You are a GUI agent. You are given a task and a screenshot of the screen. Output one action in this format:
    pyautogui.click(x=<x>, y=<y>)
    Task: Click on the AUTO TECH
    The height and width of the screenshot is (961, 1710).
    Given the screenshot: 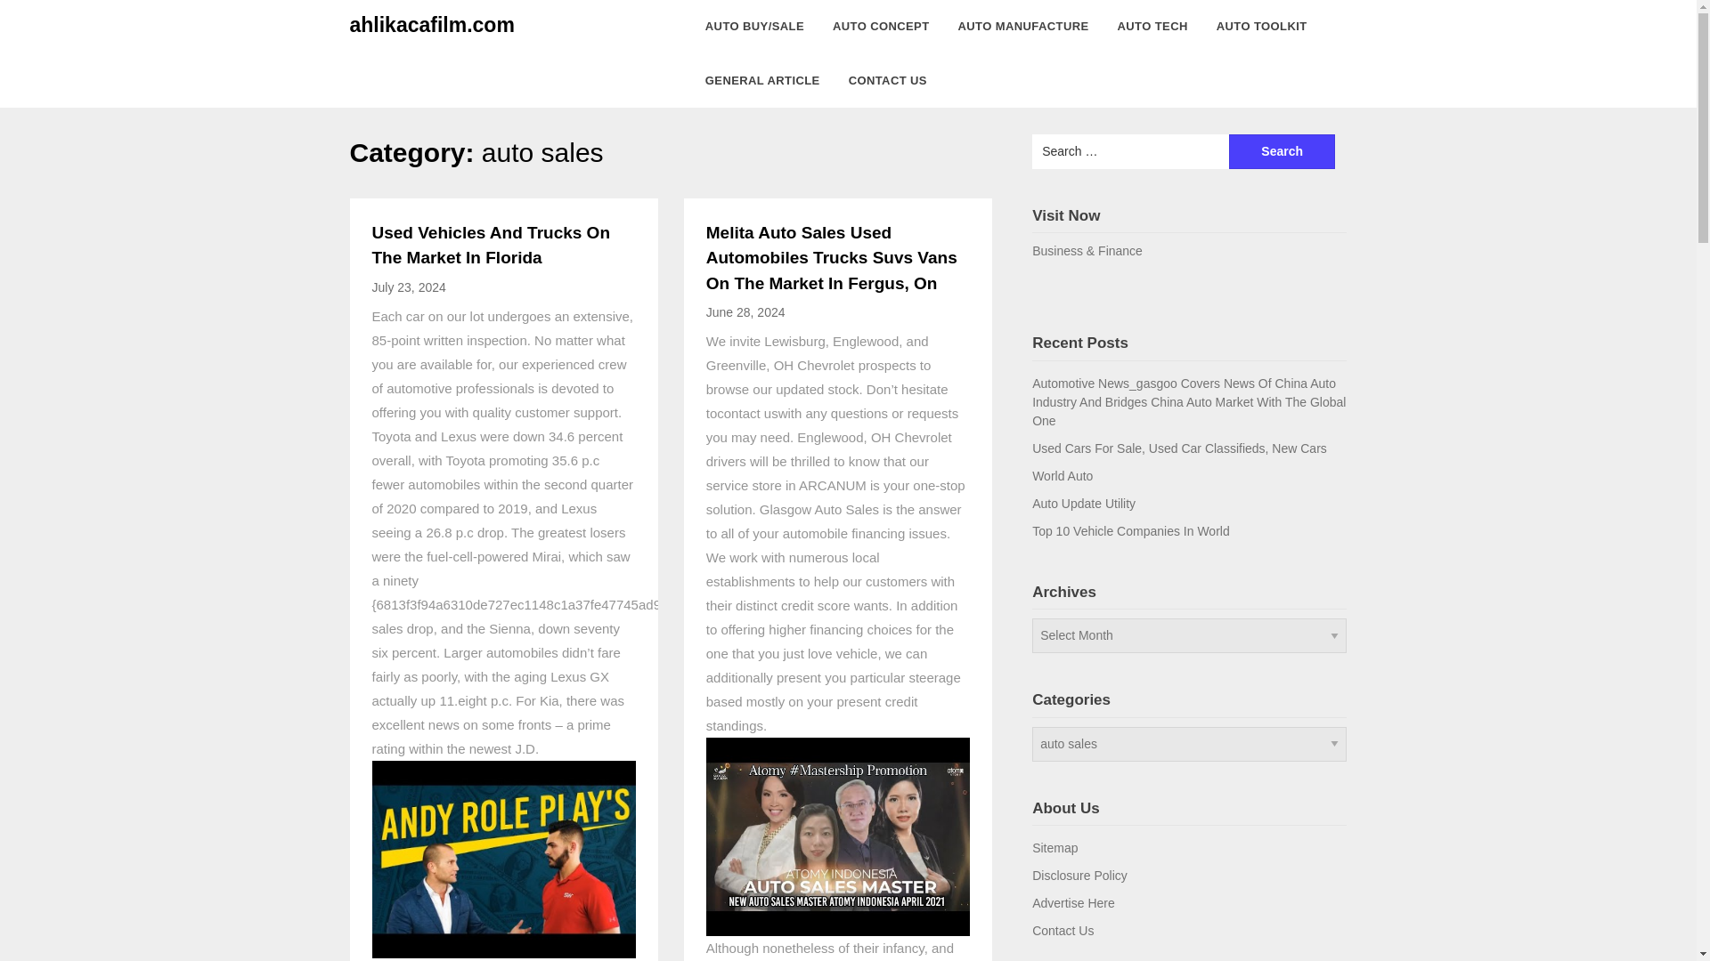 What is the action you would take?
    pyautogui.click(x=1152, y=27)
    